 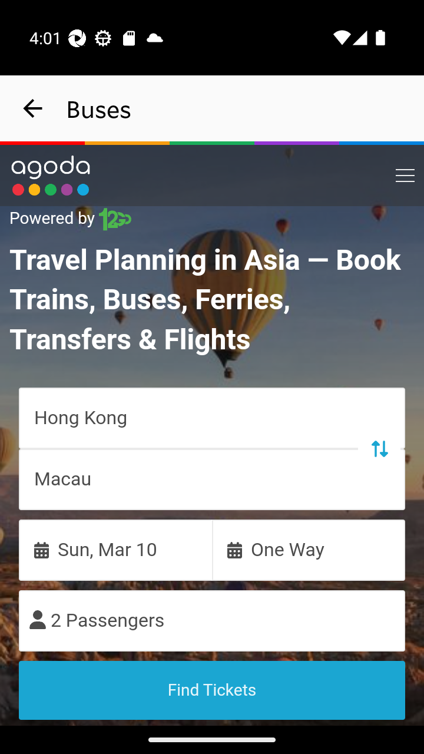 What do you see at coordinates (115, 549) in the screenshot?
I see `Sun, Mar 10` at bounding box center [115, 549].